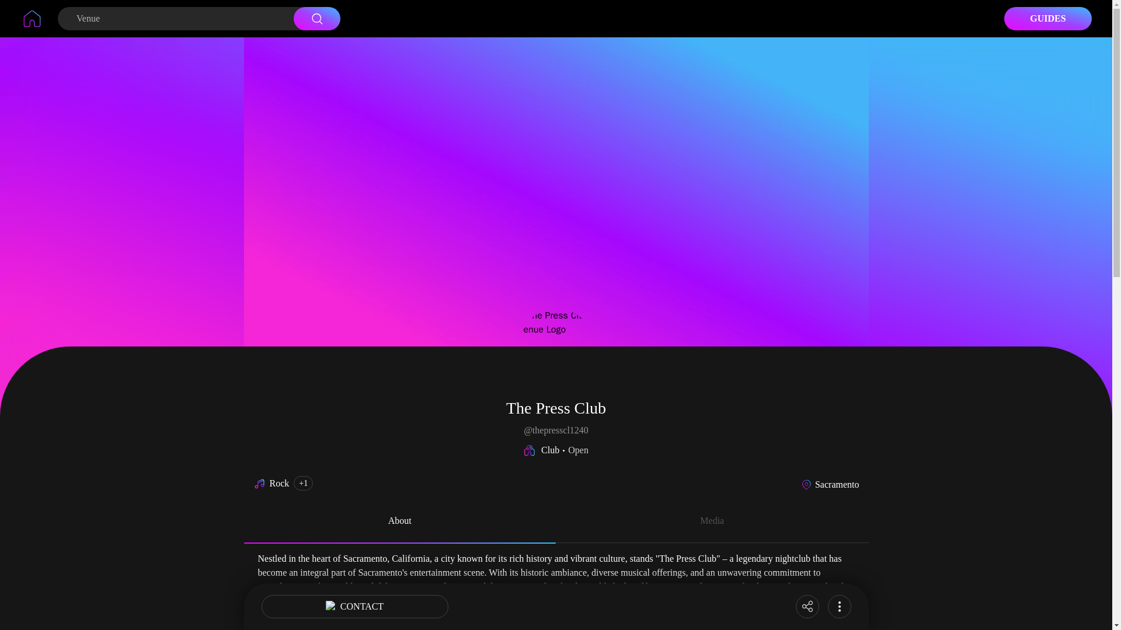 The image size is (1121, 630). What do you see at coordinates (1048, 18) in the screenshot?
I see `GUIDES` at bounding box center [1048, 18].